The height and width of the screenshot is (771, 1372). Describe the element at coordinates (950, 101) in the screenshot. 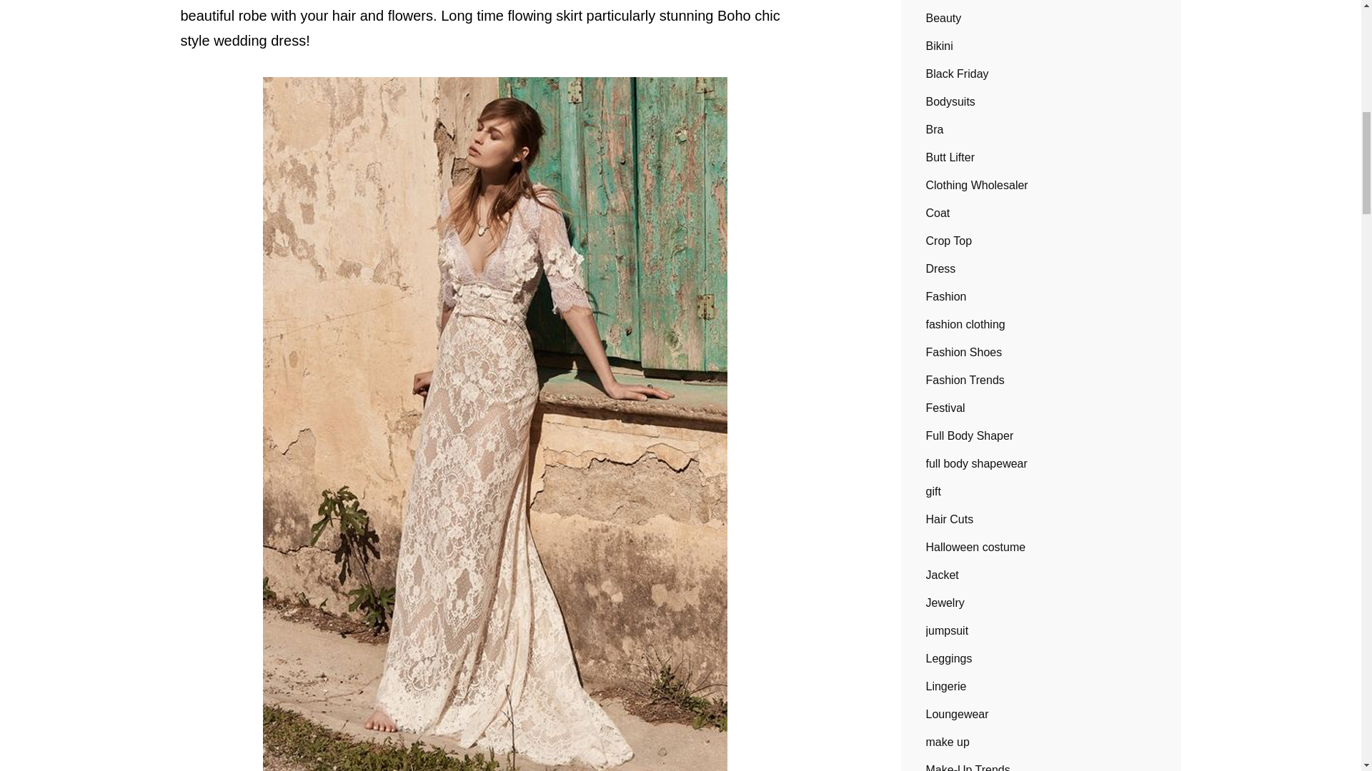

I see `Bodysuits` at that location.